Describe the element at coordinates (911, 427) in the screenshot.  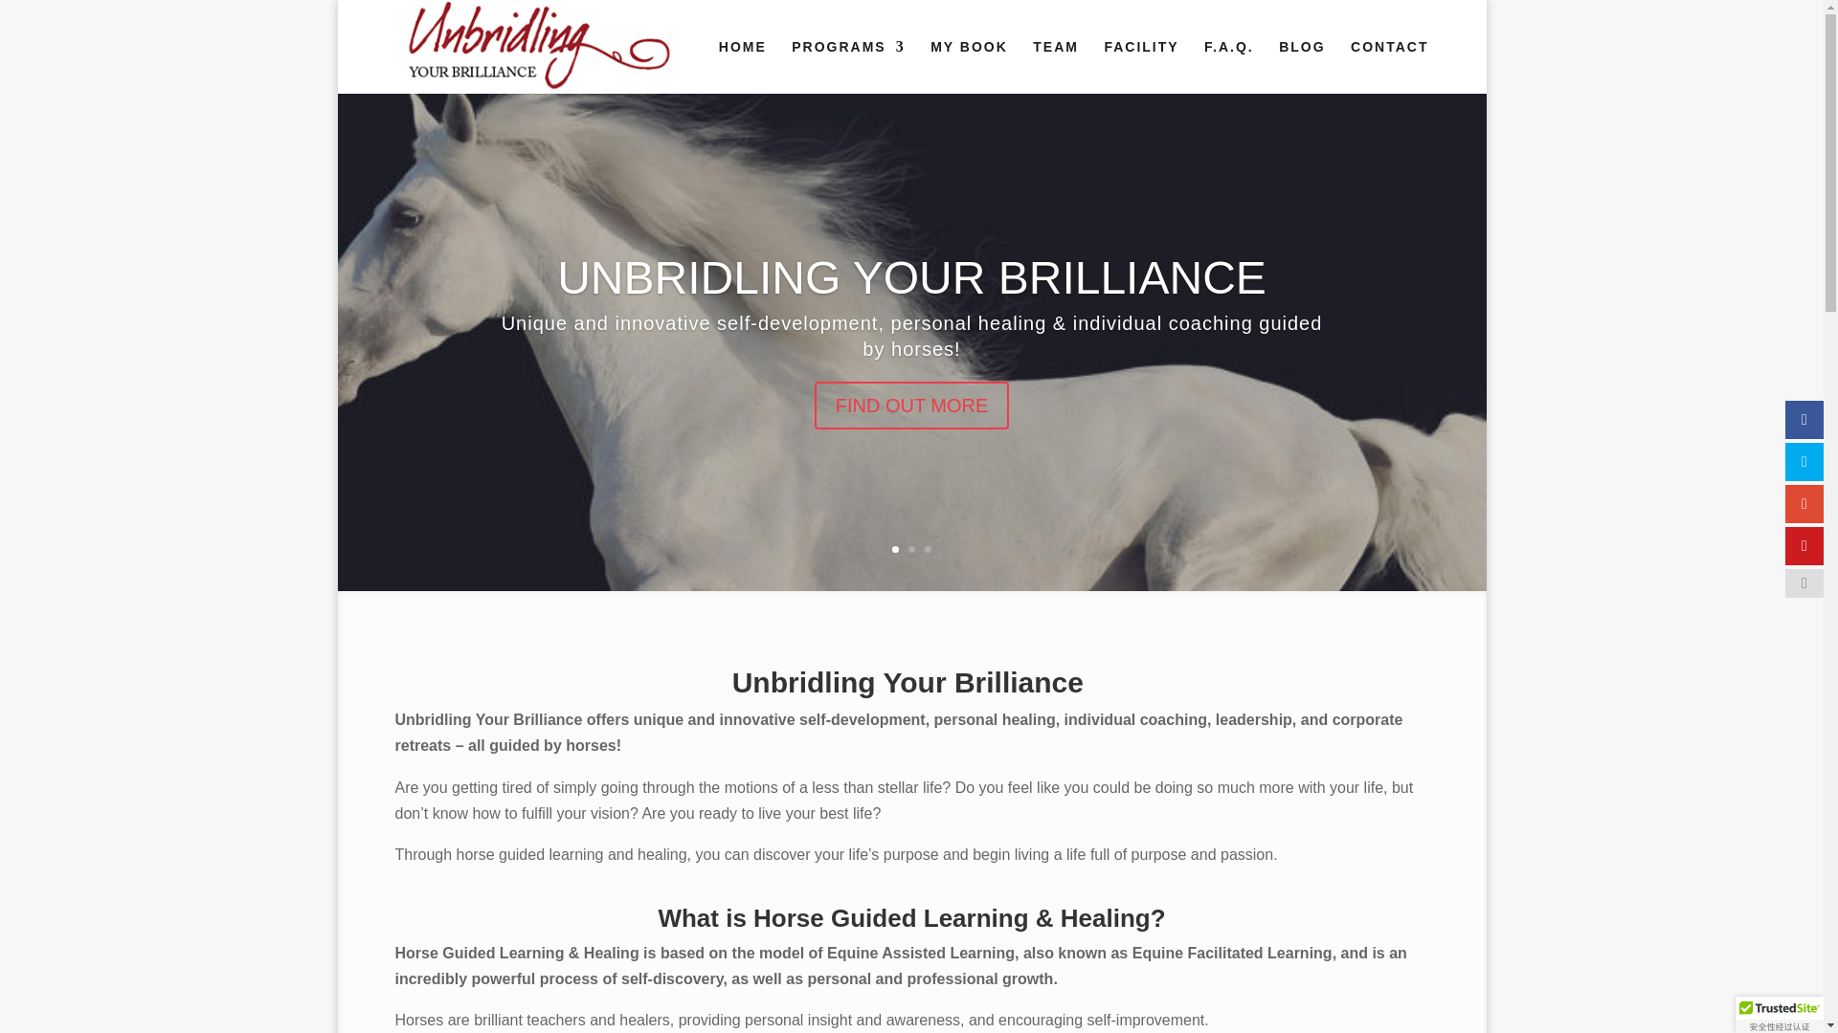
I see `FIND OUT MORE` at that location.